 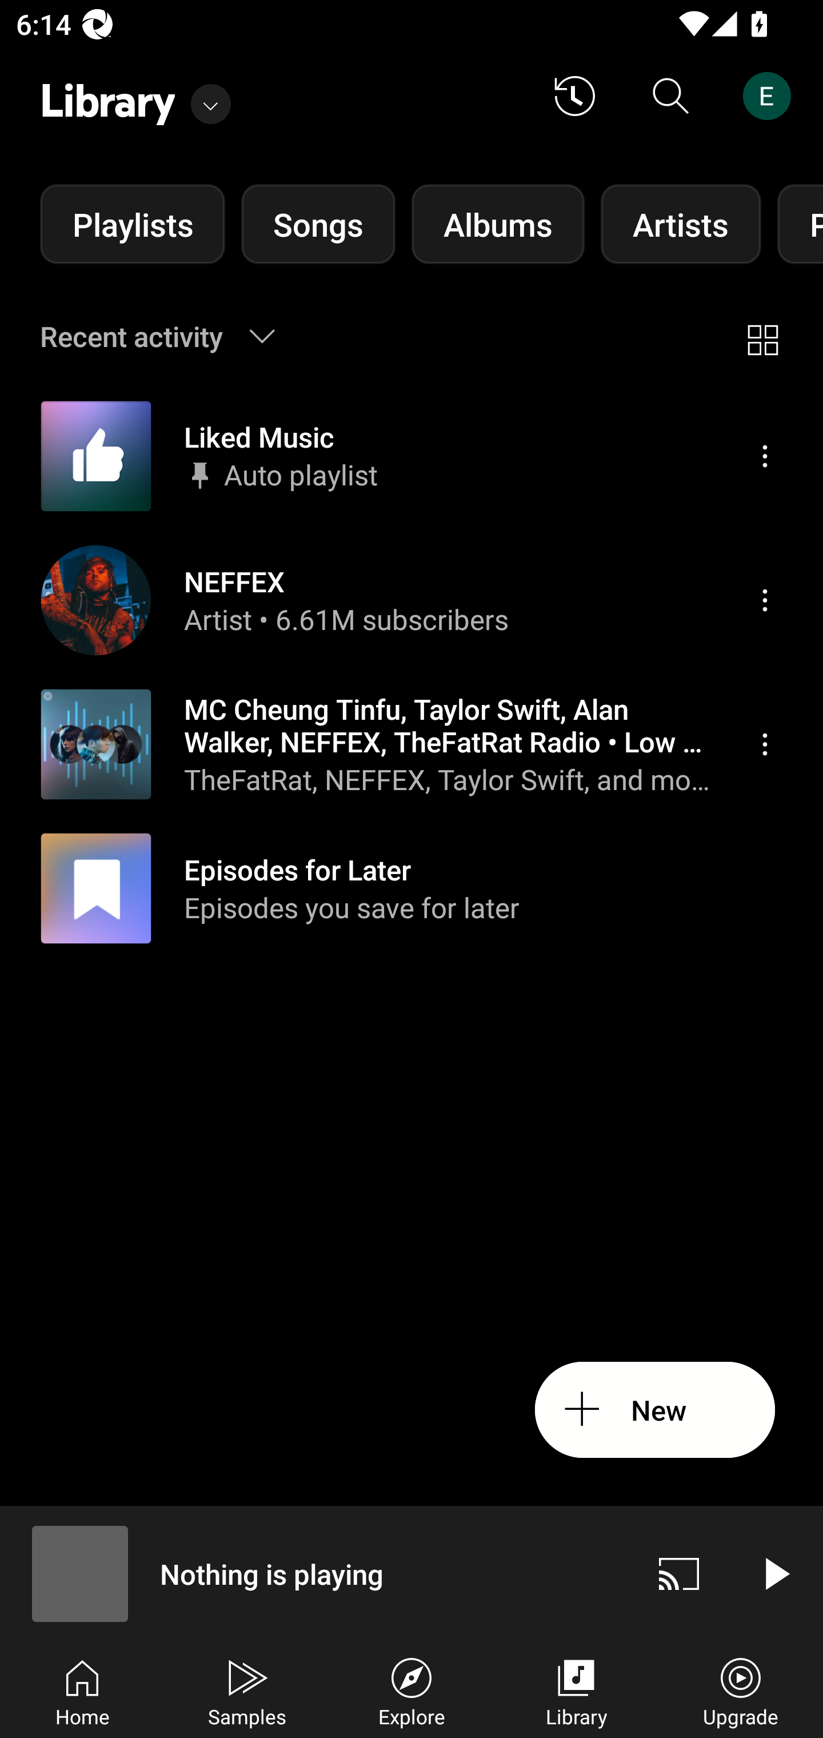 I want to click on Menu, so click(x=765, y=599).